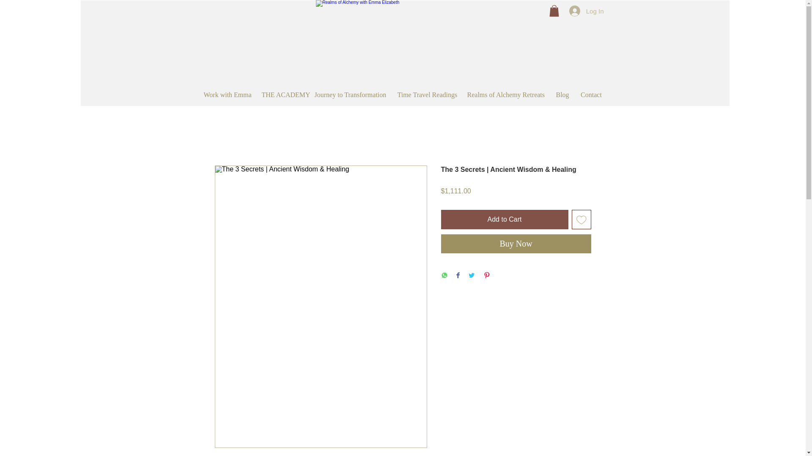  I want to click on Contact, so click(591, 95).